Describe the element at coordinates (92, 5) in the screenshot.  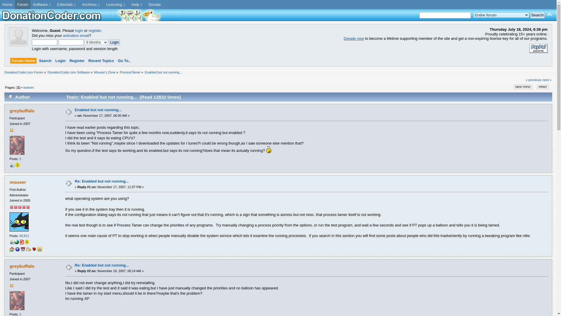
I see `Archives` at that location.